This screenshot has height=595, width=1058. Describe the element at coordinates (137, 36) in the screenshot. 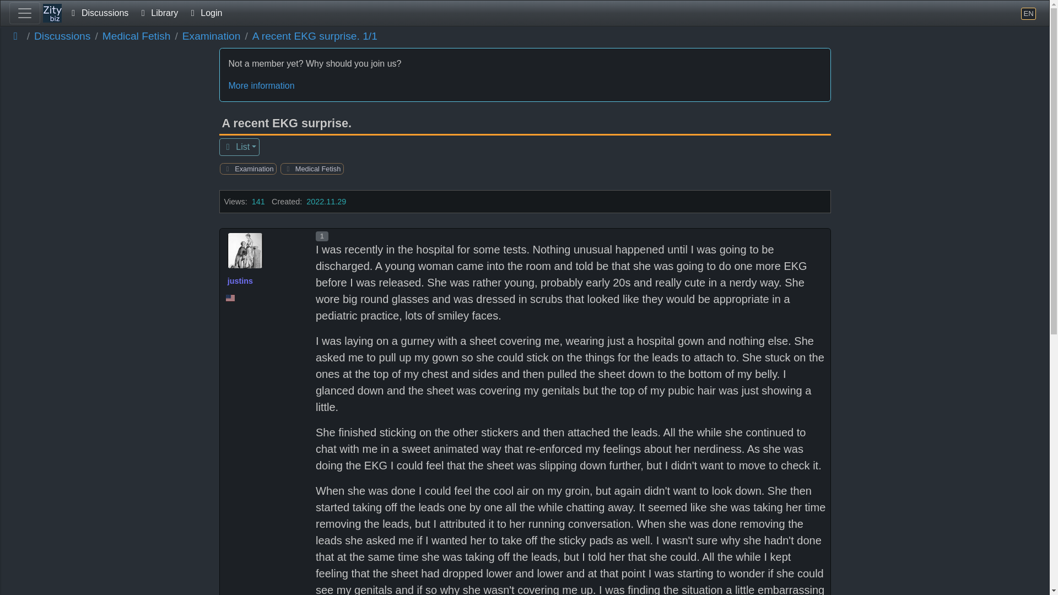

I see `Medical Fetish` at that location.